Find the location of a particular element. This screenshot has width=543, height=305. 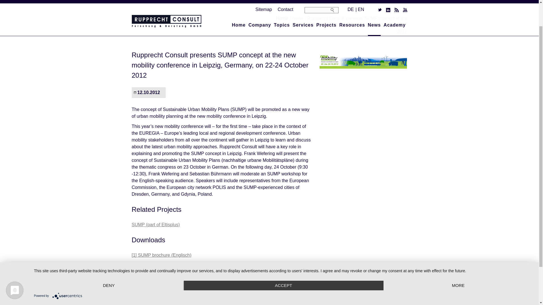

Topics is located at coordinates (281, 4).